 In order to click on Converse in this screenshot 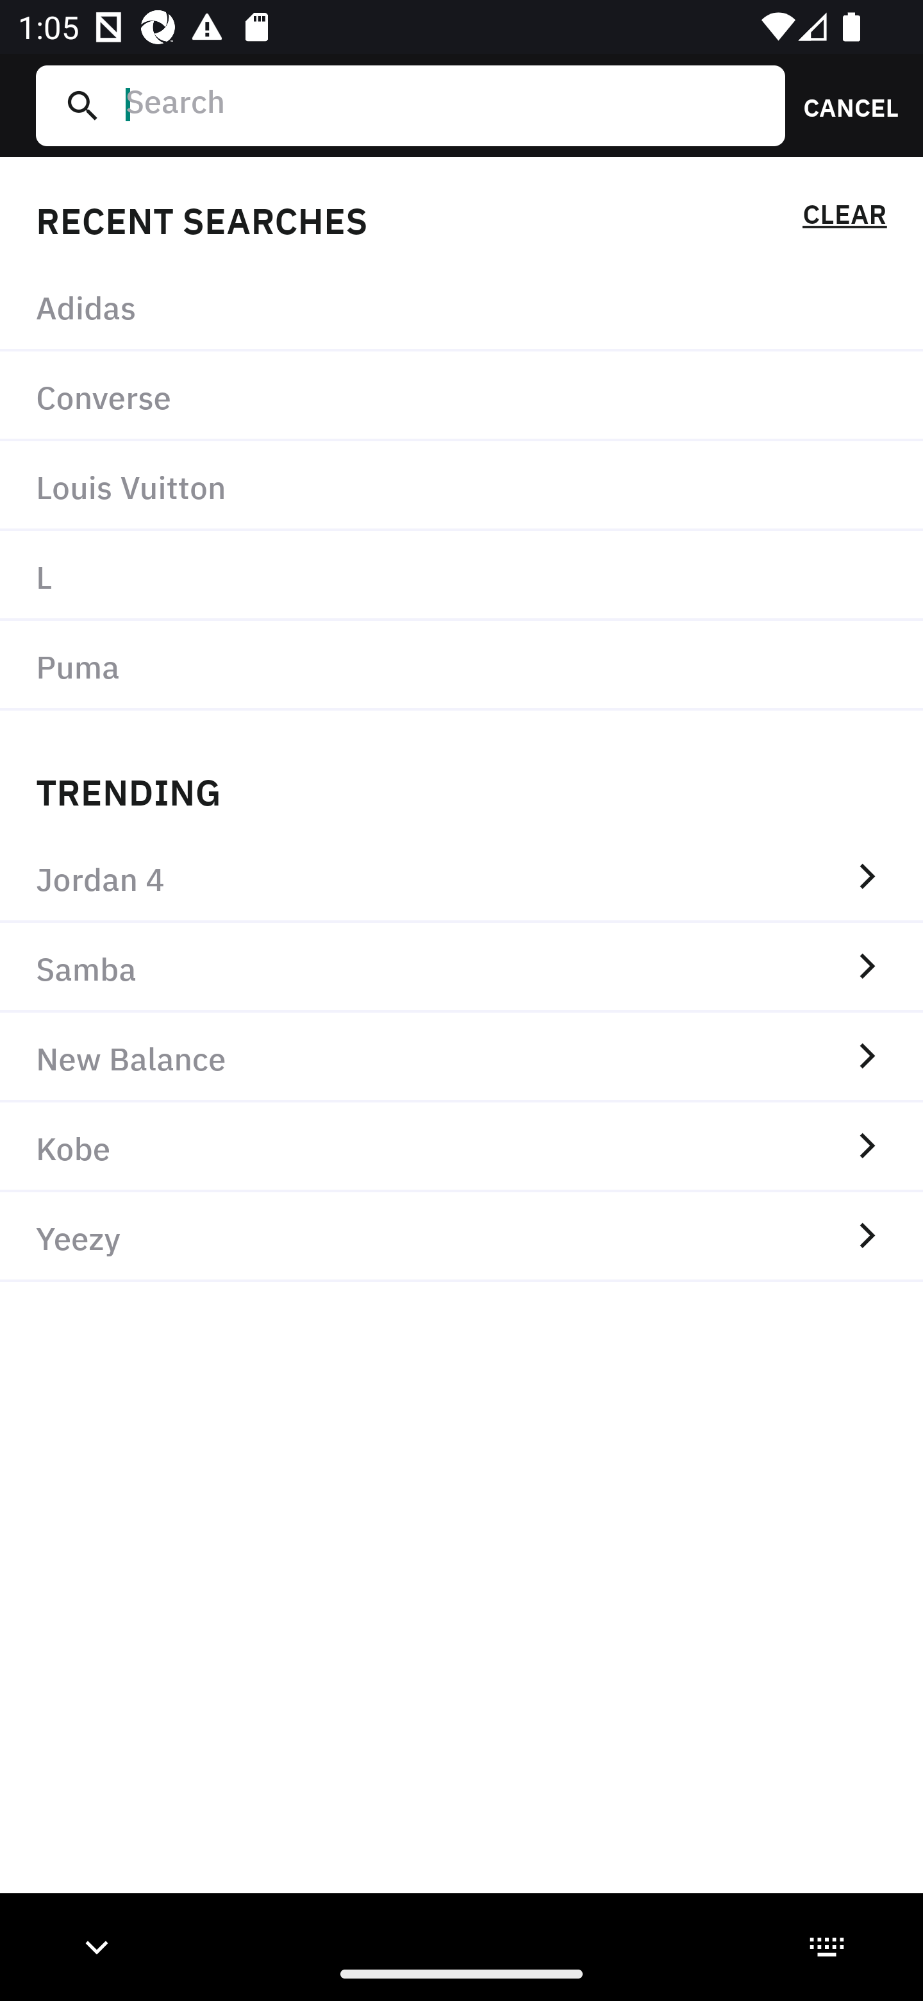, I will do `click(462, 397)`.